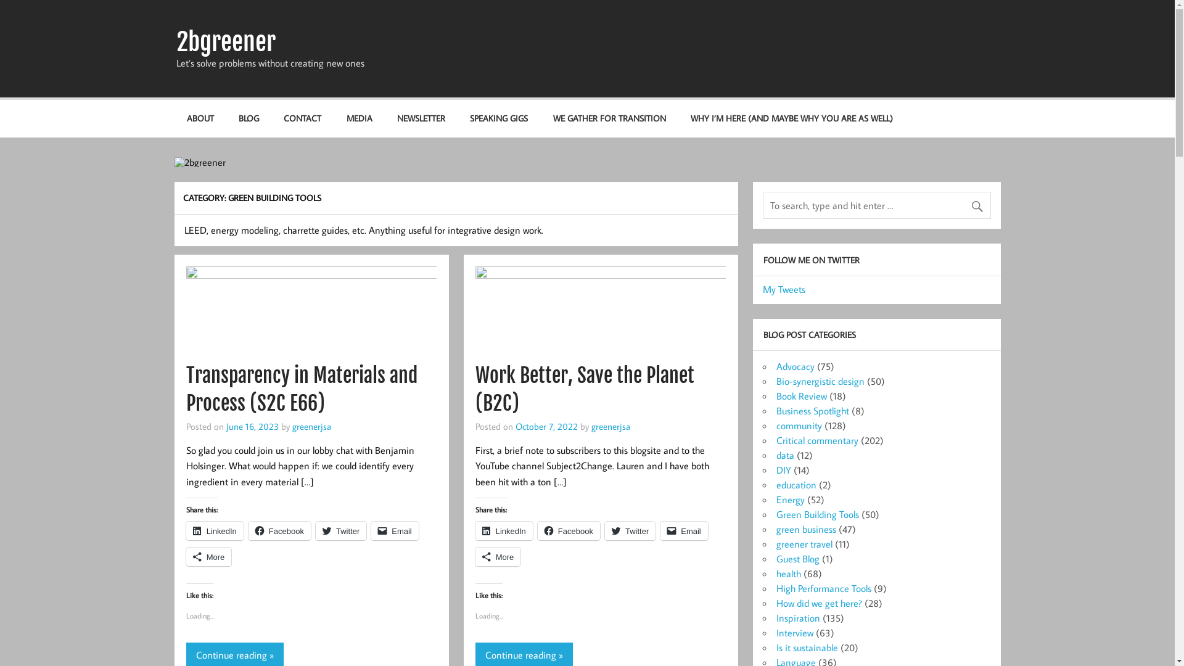  Describe the element at coordinates (819, 603) in the screenshot. I see `How did we get here?` at that location.